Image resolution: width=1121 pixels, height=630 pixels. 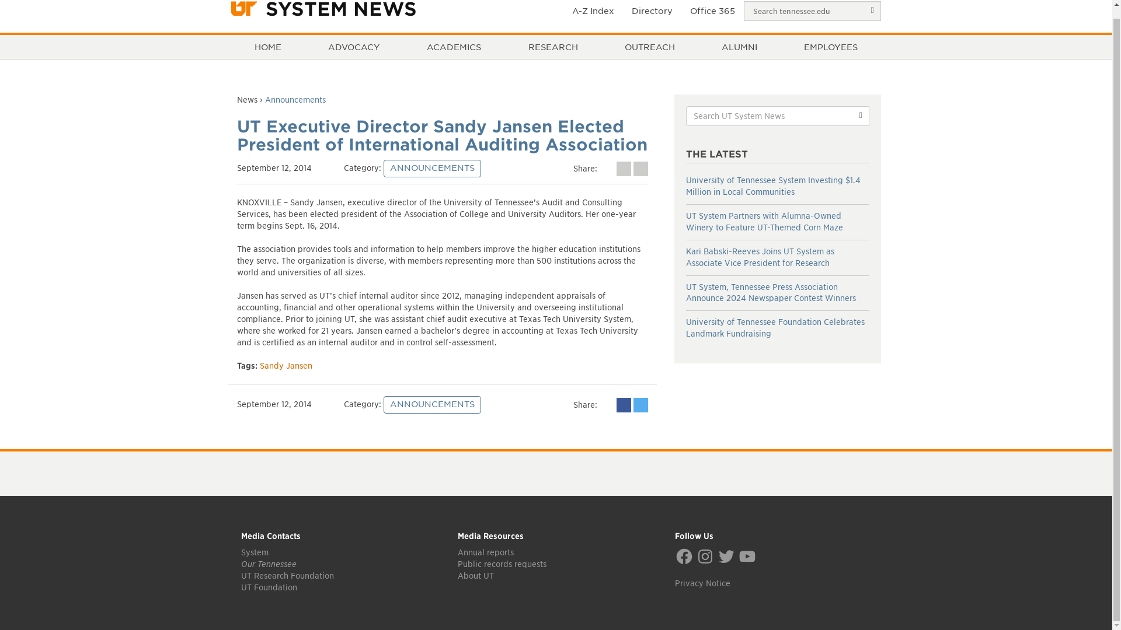 What do you see at coordinates (830, 47) in the screenshot?
I see `Employees` at bounding box center [830, 47].